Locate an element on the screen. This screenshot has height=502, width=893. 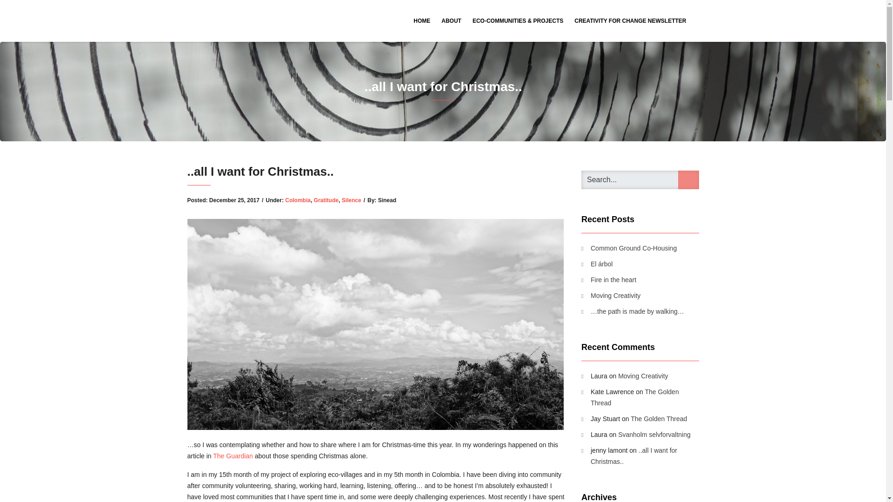
Colombia is located at coordinates (298, 200).